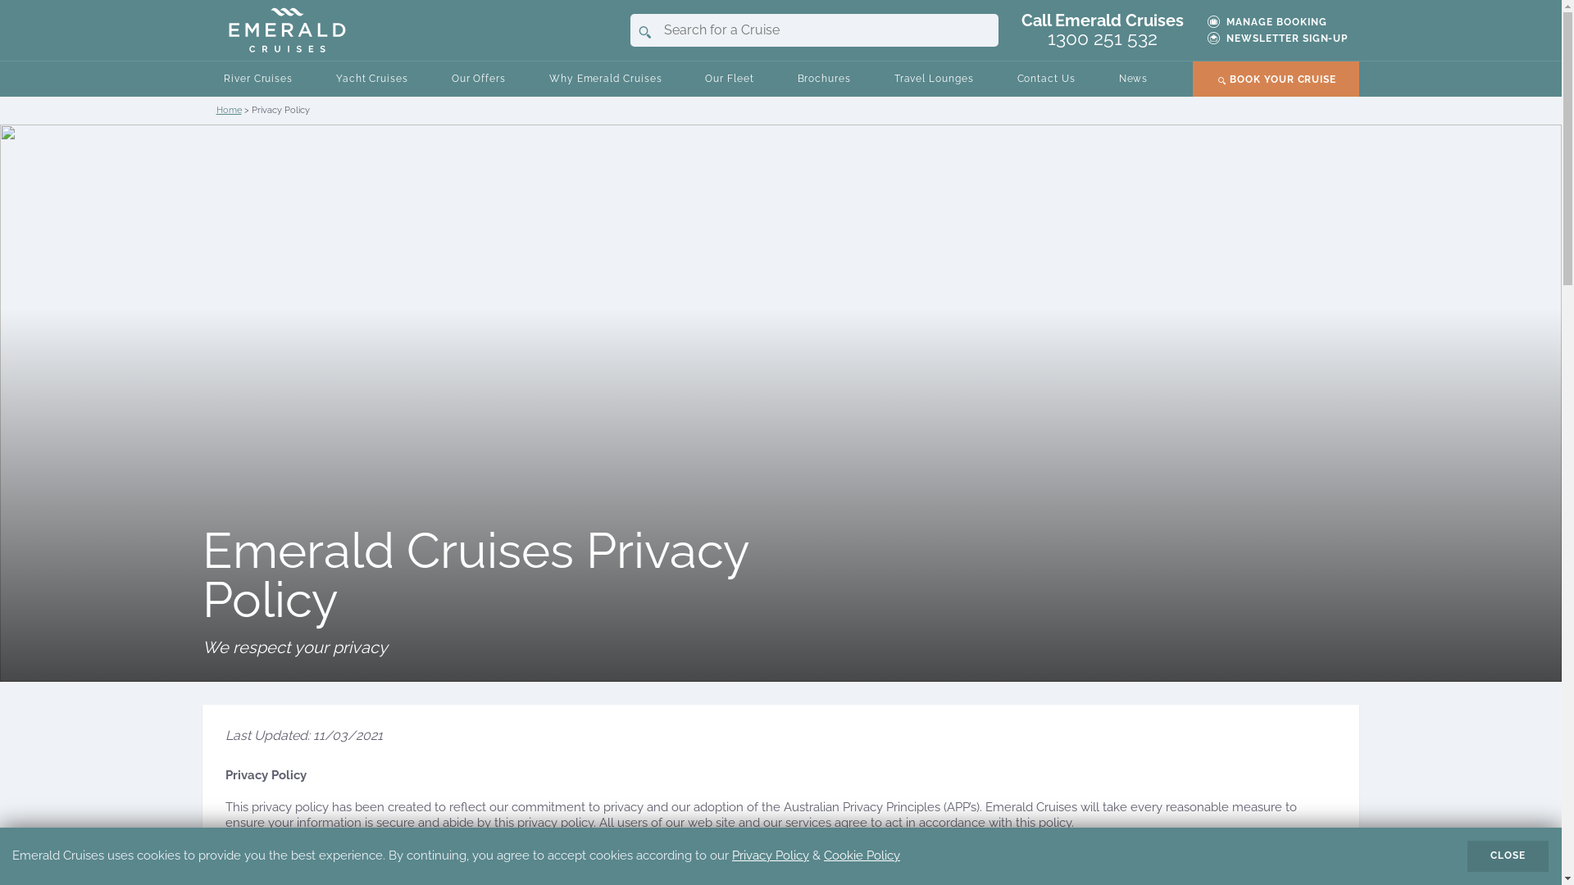  Describe the element at coordinates (1046, 79) in the screenshot. I see `Contact Us` at that location.